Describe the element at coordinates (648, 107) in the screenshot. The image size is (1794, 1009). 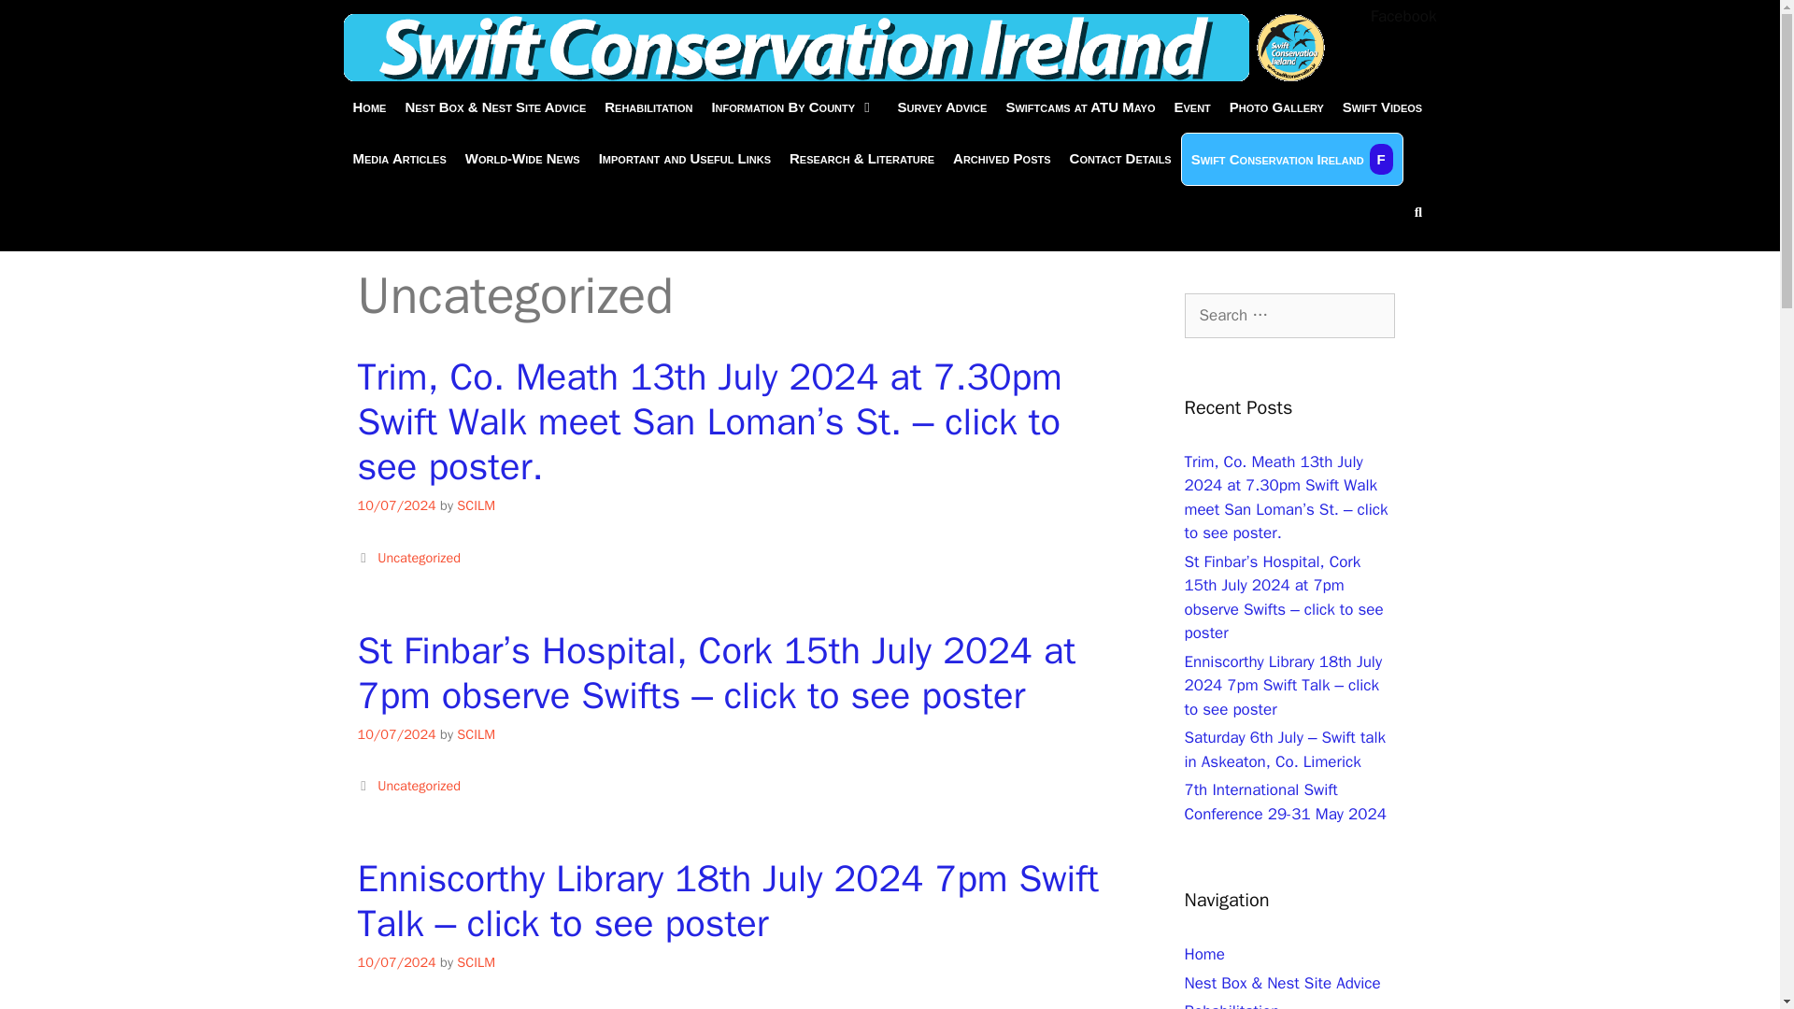
I see `Rehabilitation` at that location.